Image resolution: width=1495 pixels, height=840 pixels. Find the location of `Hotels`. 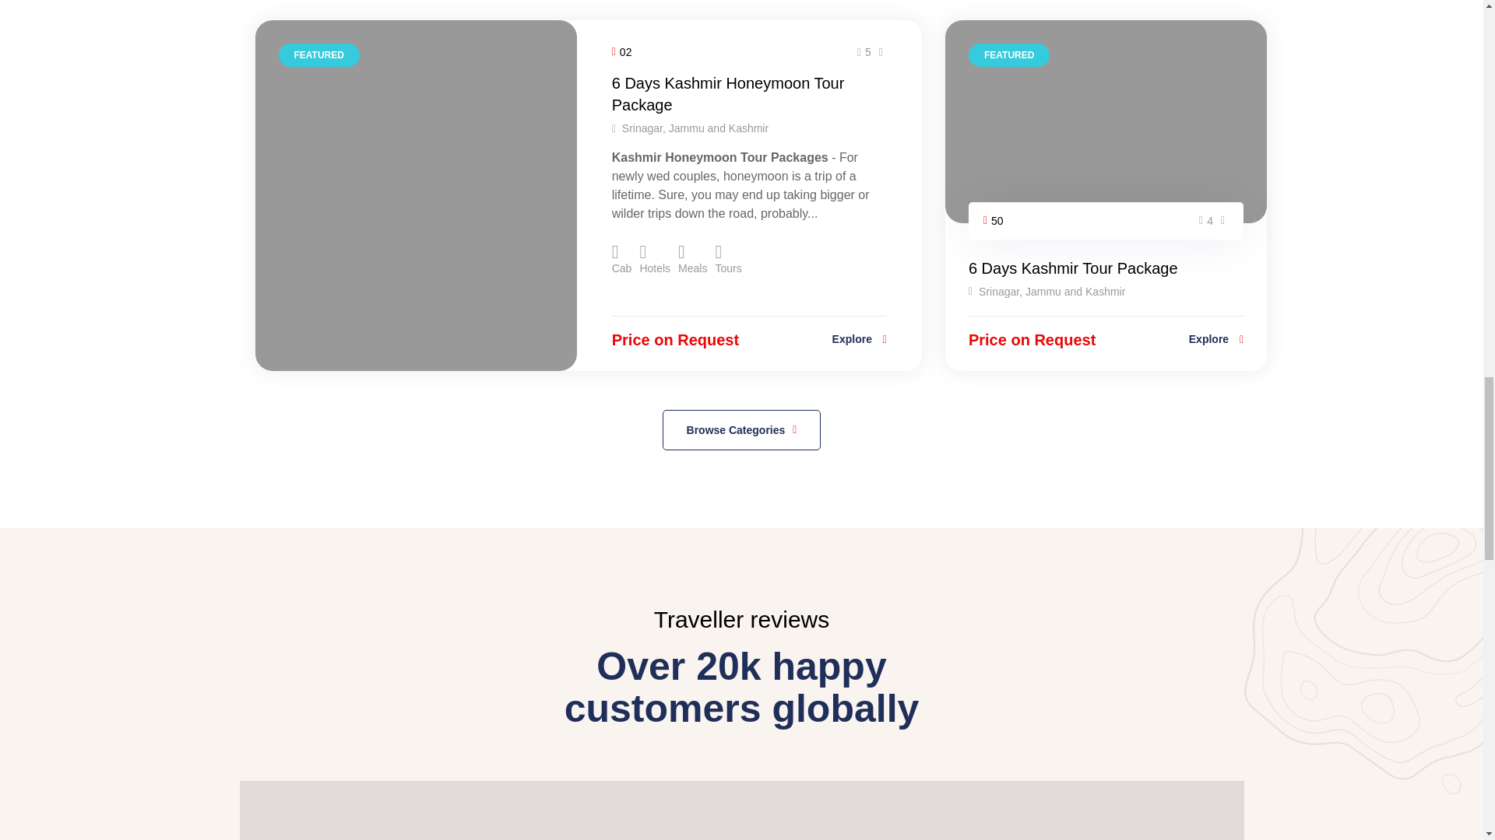

Hotels is located at coordinates (654, 259).